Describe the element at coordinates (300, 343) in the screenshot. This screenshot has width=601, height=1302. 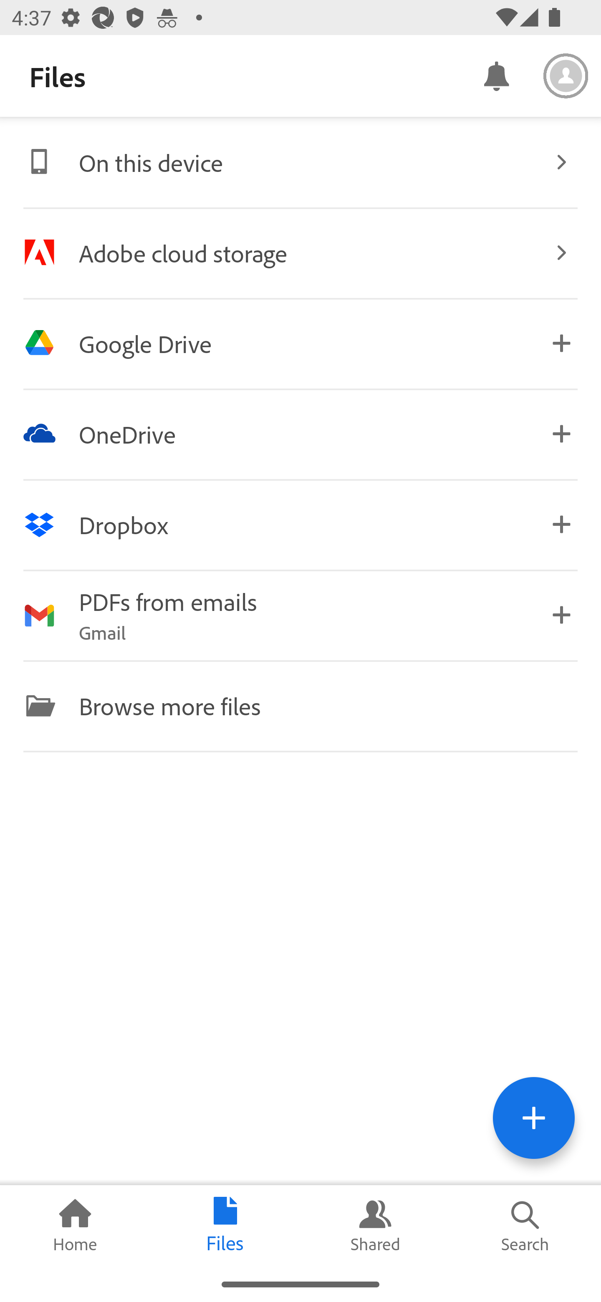
I see `Image Google Drive` at that location.